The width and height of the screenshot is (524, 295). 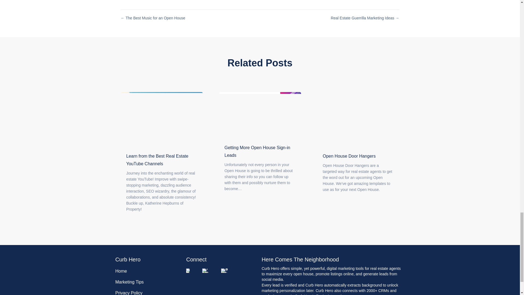 What do you see at coordinates (161, 119) in the screenshot?
I see `Learn from the Best Real Estate YouTube Channels` at bounding box center [161, 119].